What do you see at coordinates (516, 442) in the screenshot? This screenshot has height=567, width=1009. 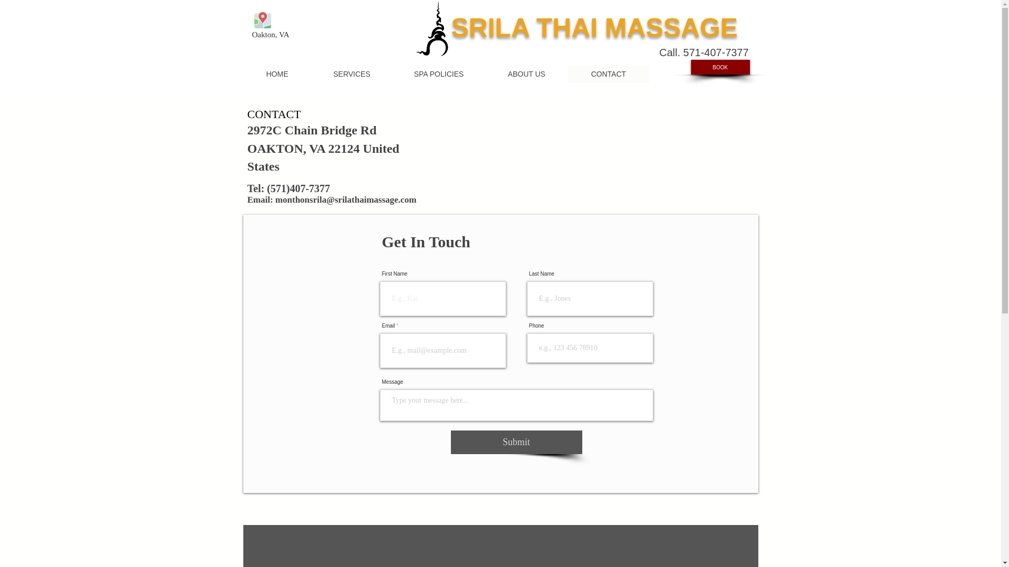 I see `Submit` at bounding box center [516, 442].